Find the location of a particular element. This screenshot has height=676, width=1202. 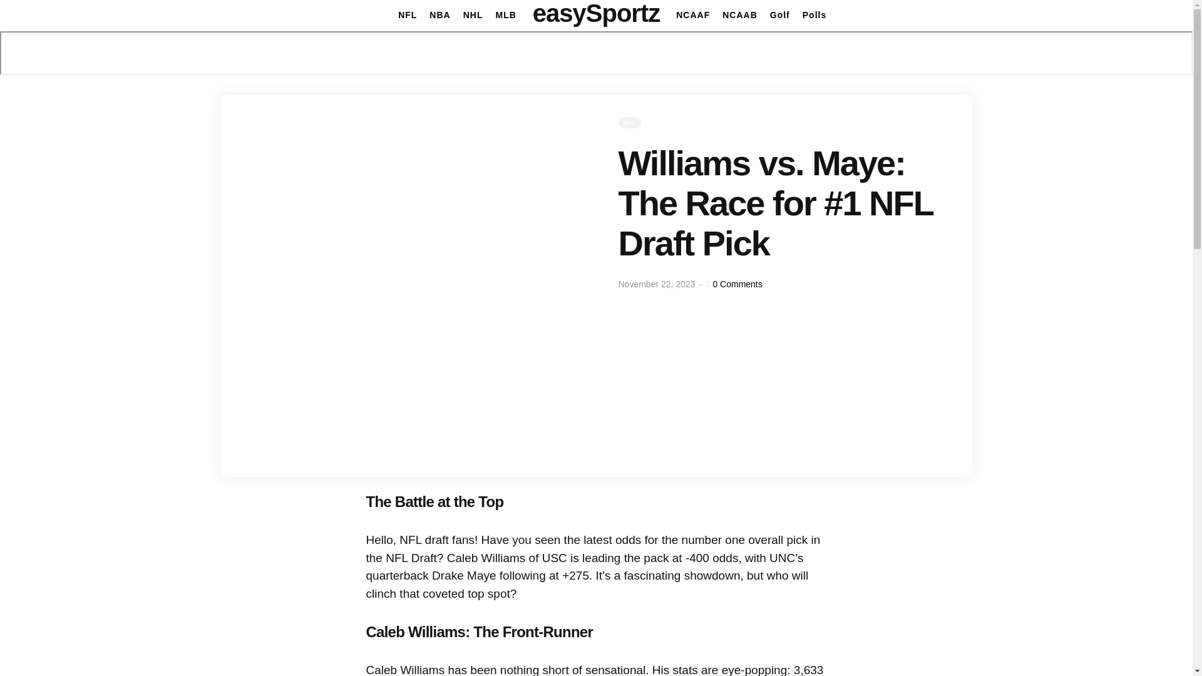

NCAAB is located at coordinates (739, 15).